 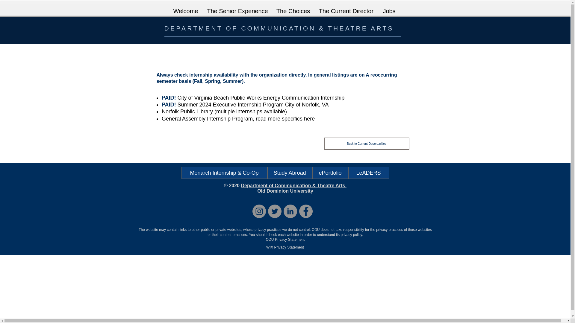 What do you see at coordinates (367, 144) in the screenshot?
I see `Back to Current Opportunities` at bounding box center [367, 144].